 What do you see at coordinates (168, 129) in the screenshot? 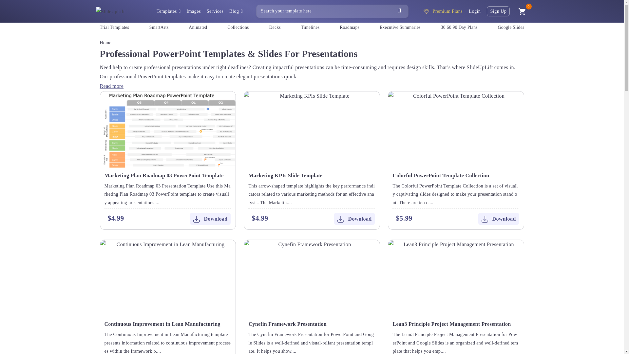
I see `Marketing-Plan-Roadmap-03-PowerPoint-Template-220918` at bounding box center [168, 129].